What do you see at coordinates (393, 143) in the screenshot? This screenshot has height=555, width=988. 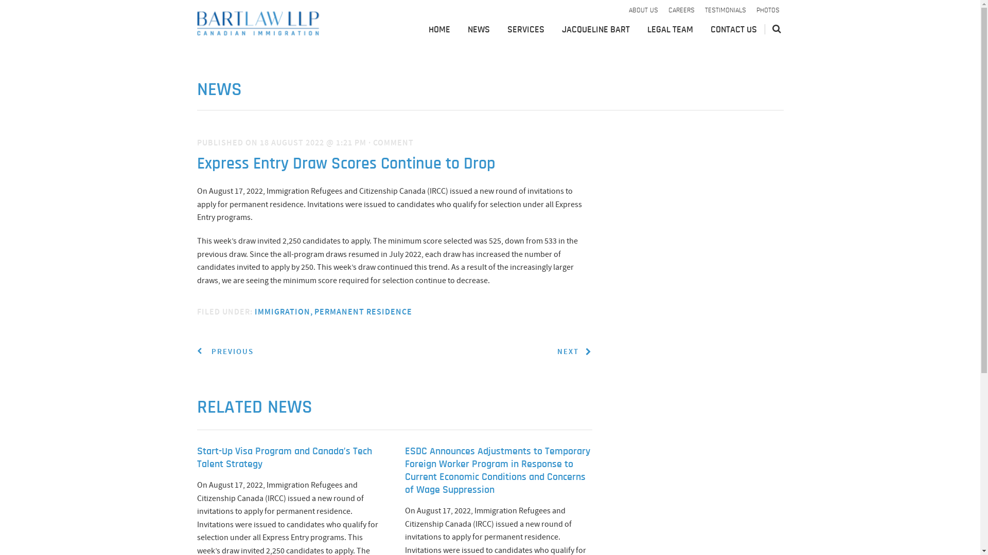 I see `COMMENT` at bounding box center [393, 143].